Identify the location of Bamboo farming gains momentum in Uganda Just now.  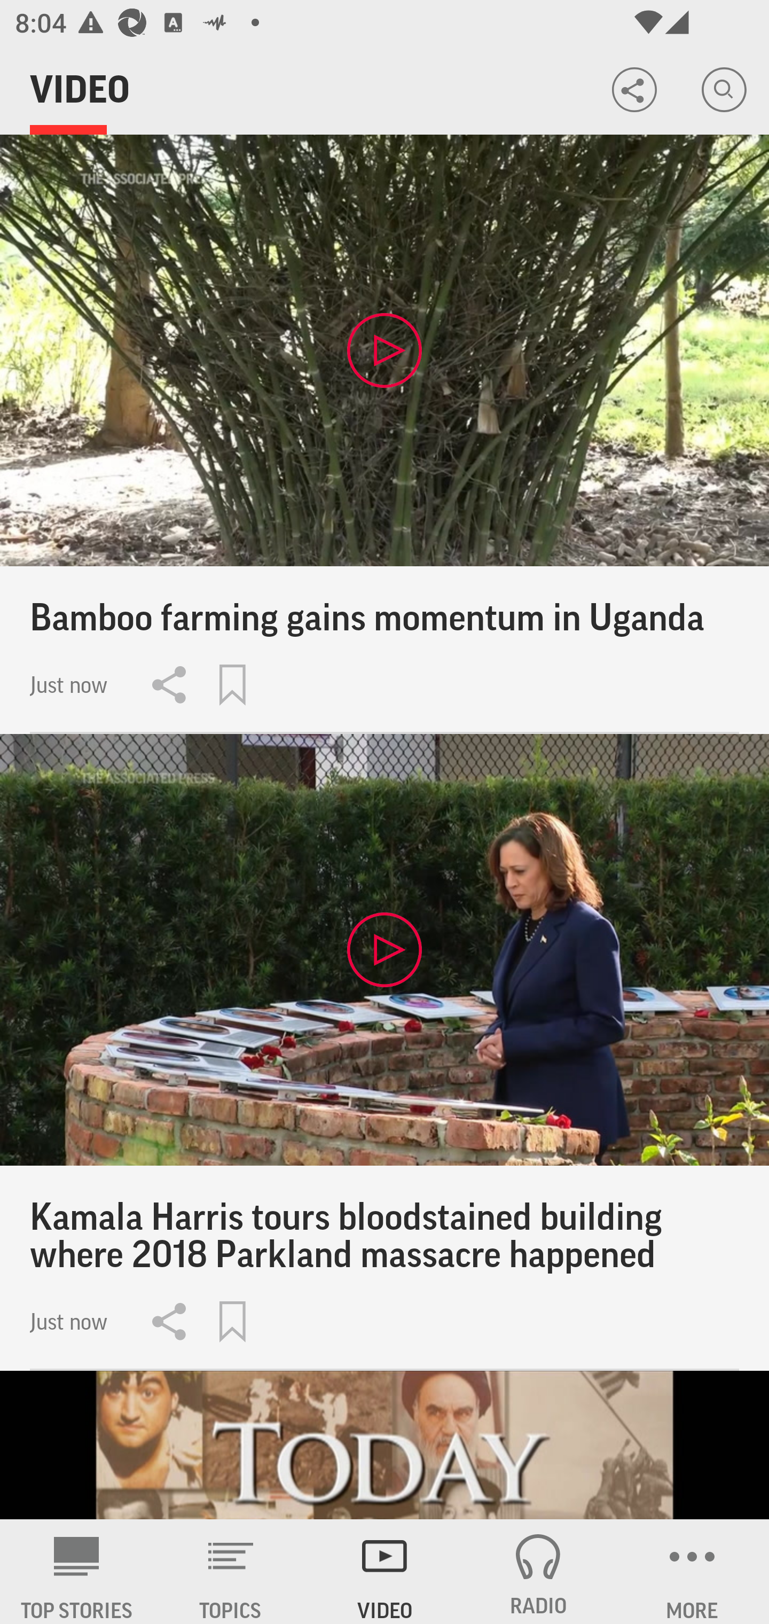
(384, 434).